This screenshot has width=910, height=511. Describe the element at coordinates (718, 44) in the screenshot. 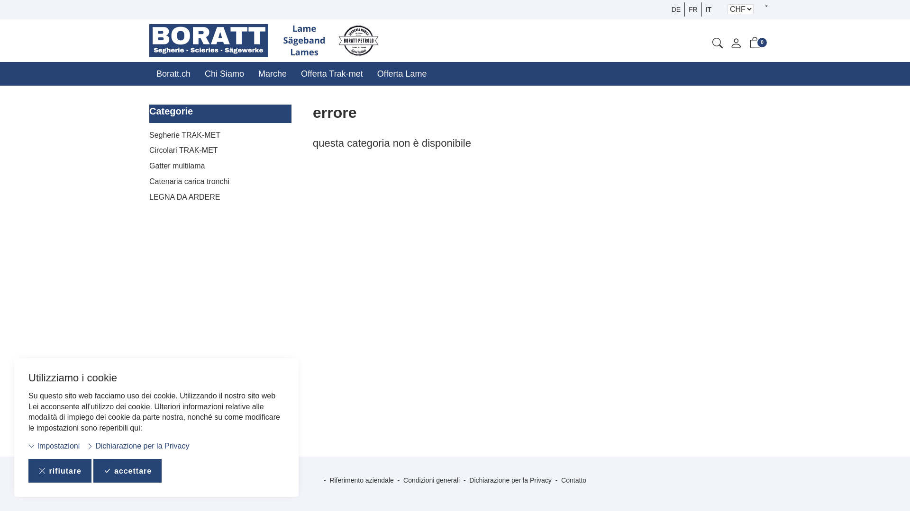

I see `Ricerca` at that location.